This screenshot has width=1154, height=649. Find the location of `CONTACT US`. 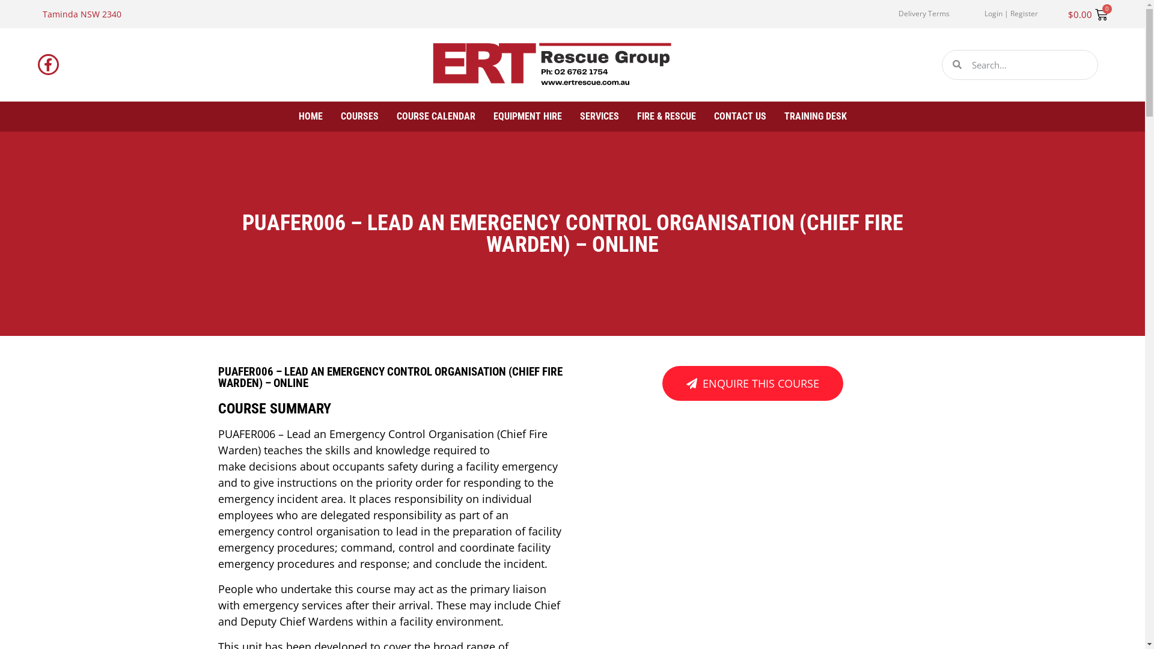

CONTACT US is located at coordinates (740, 117).